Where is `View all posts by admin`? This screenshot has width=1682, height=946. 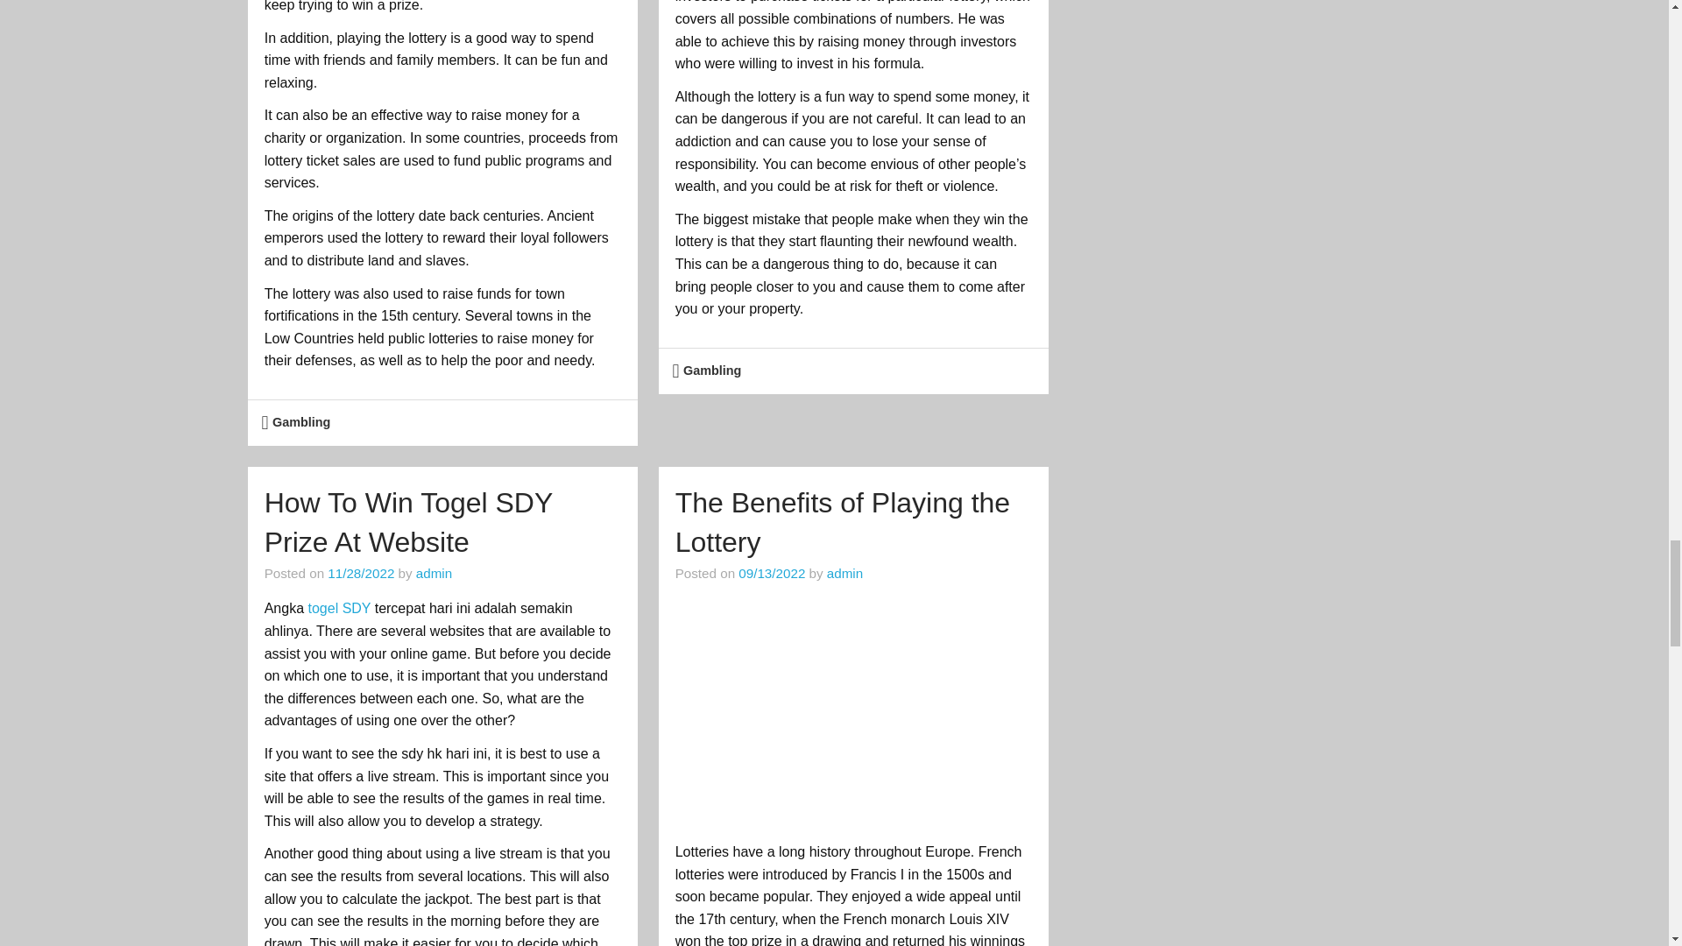
View all posts by admin is located at coordinates (434, 573).